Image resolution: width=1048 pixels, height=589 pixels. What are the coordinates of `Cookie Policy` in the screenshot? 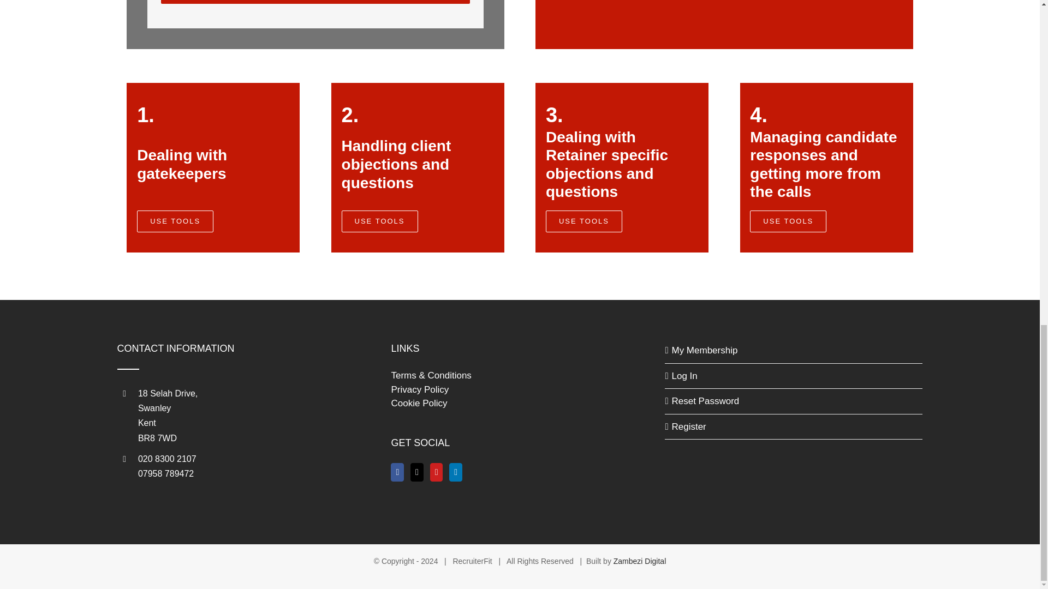 It's located at (419, 404).